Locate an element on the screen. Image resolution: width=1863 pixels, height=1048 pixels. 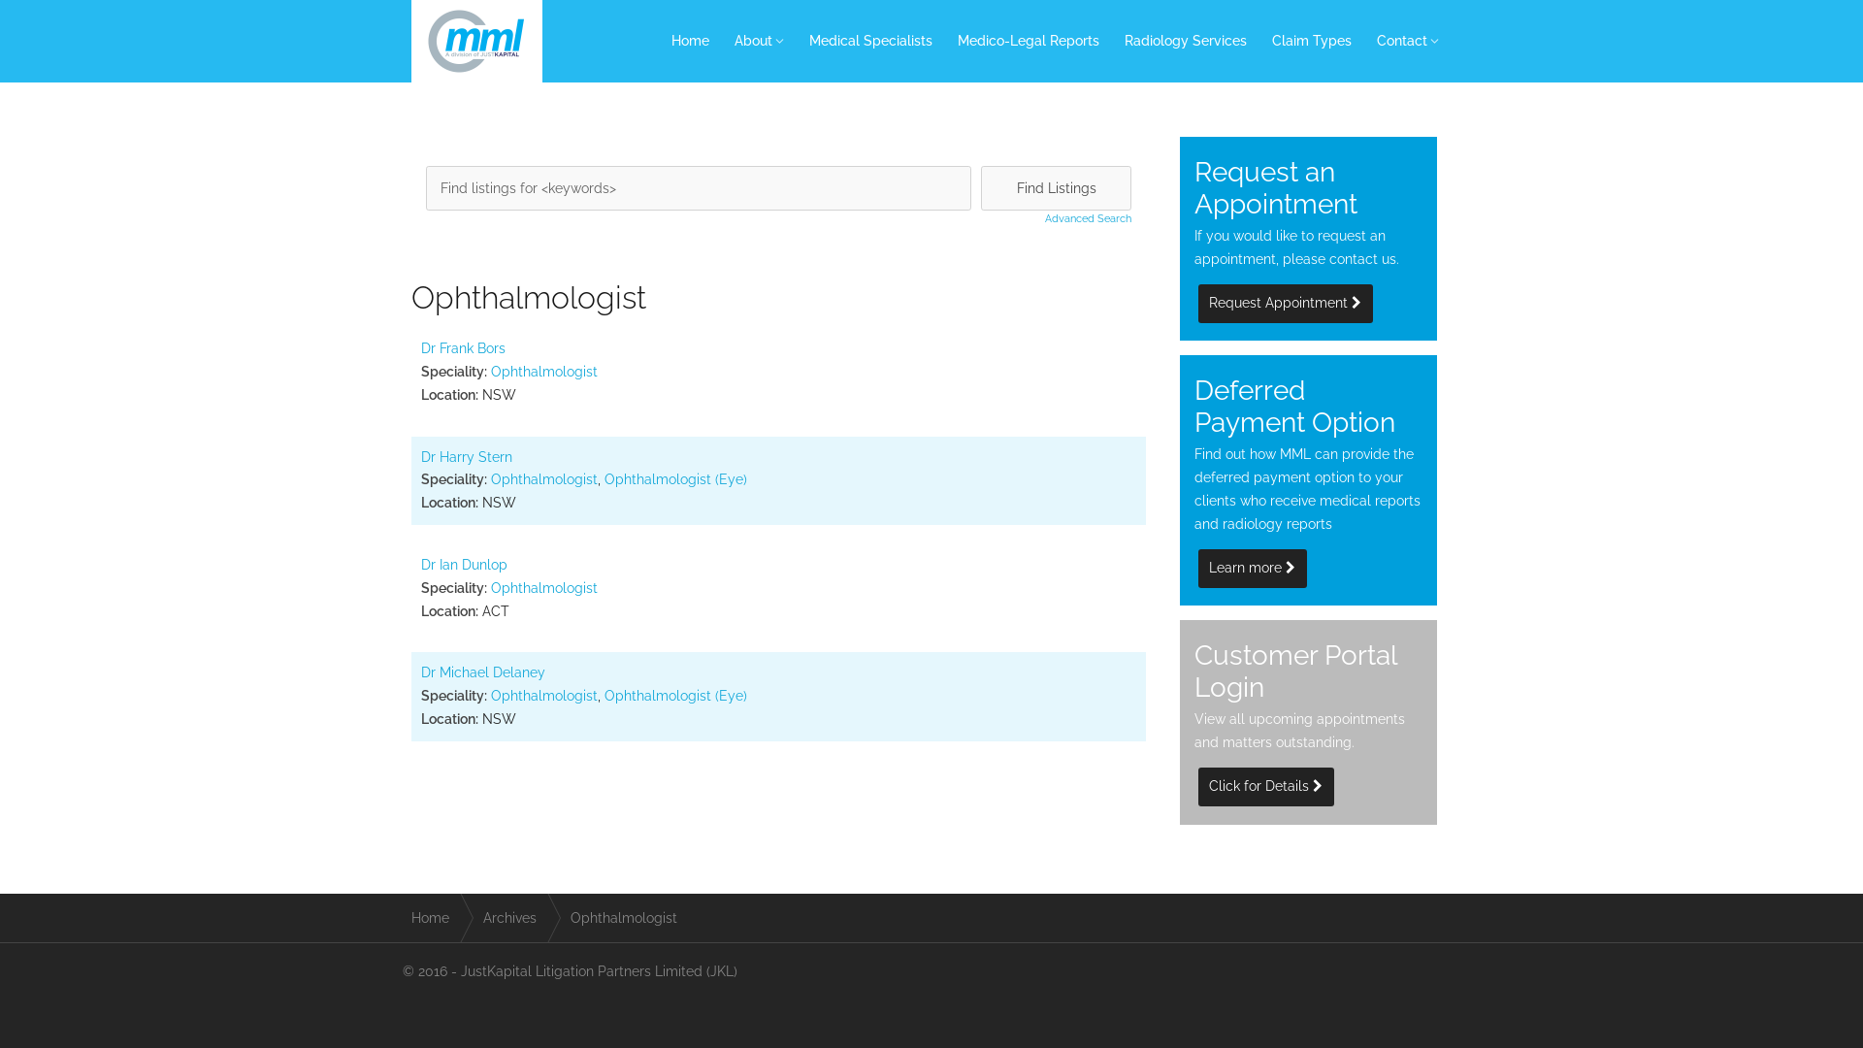
Ophthalmologist is located at coordinates (544, 372).